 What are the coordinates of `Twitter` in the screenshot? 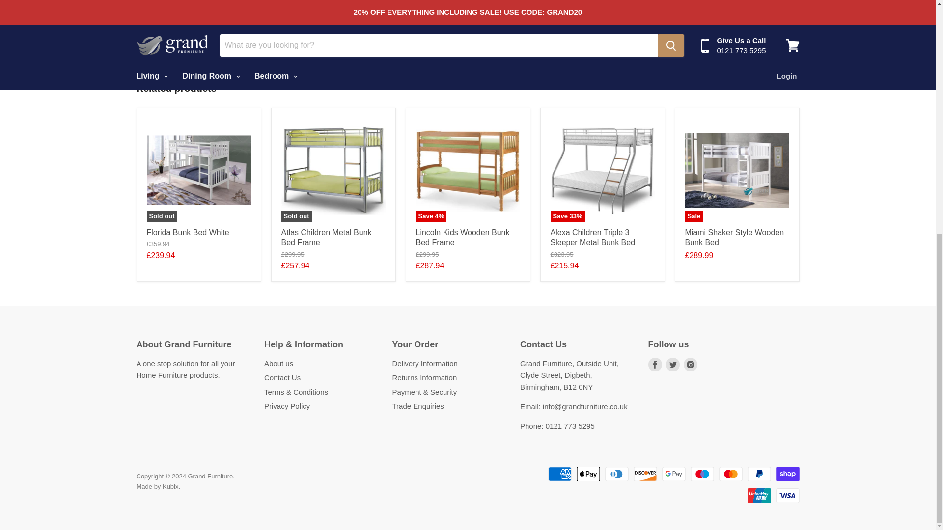 It's located at (673, 364).